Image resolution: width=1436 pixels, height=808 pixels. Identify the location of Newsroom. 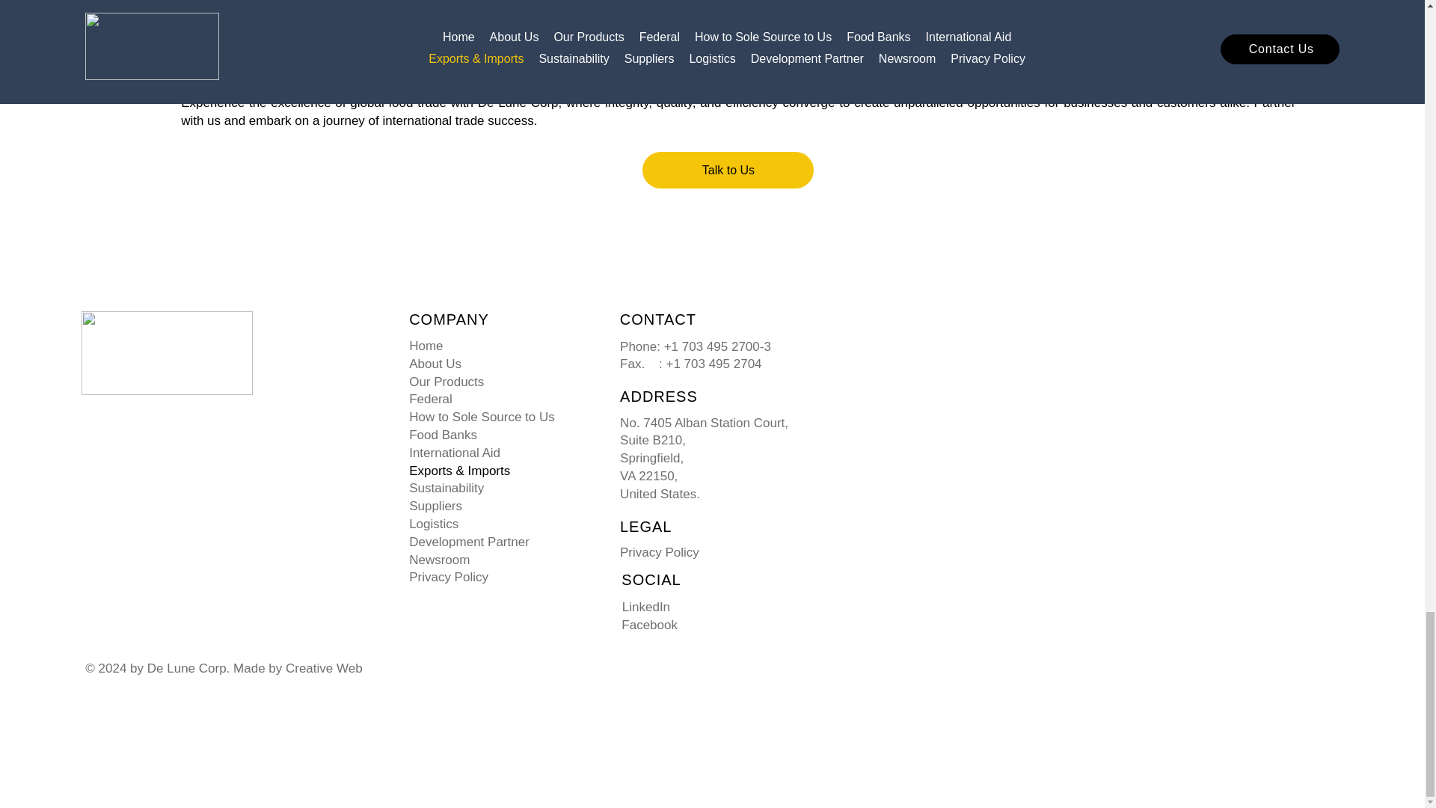
(499, 560).